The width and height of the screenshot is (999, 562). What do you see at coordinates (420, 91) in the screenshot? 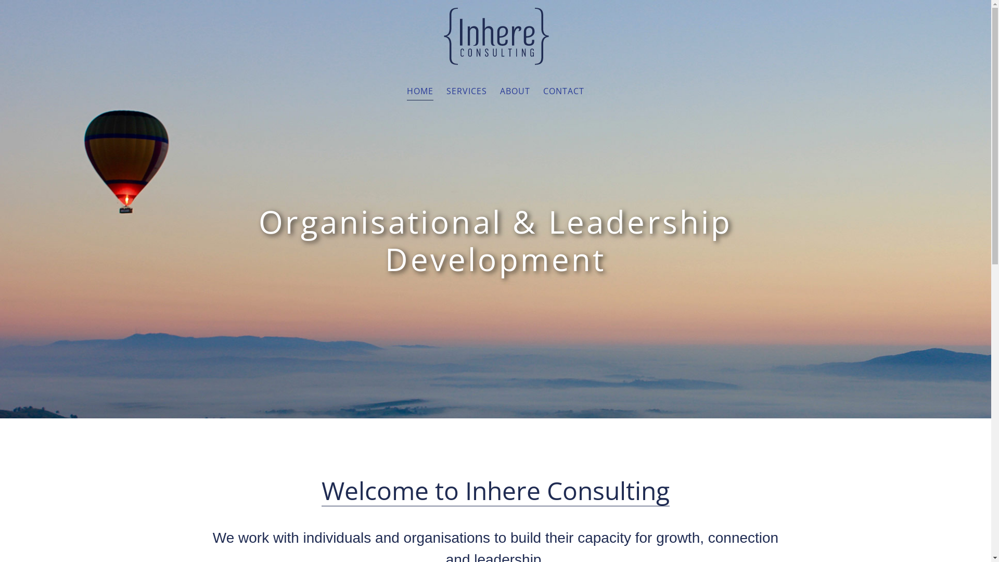
I see `HOME` at bounding box center [420, 91].